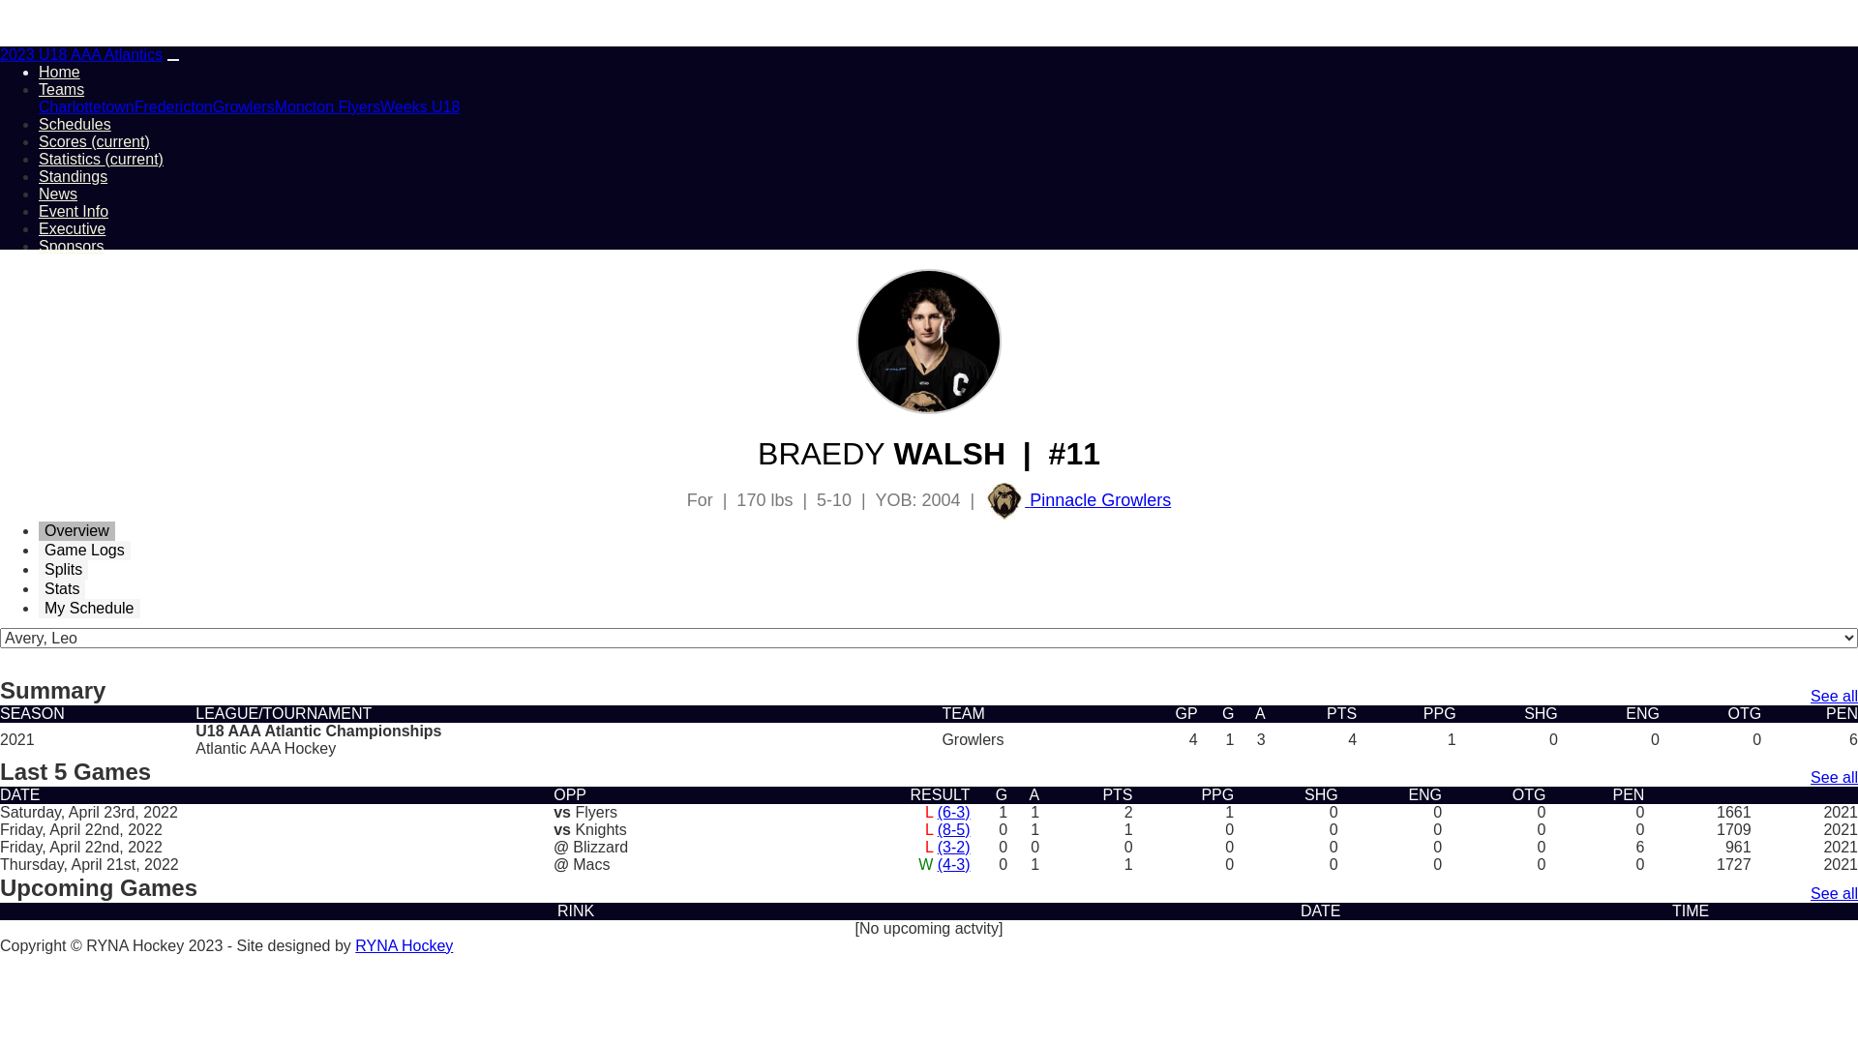 The image size is (1858, 1045). I want to click on My Schedule, so click(89, 609).